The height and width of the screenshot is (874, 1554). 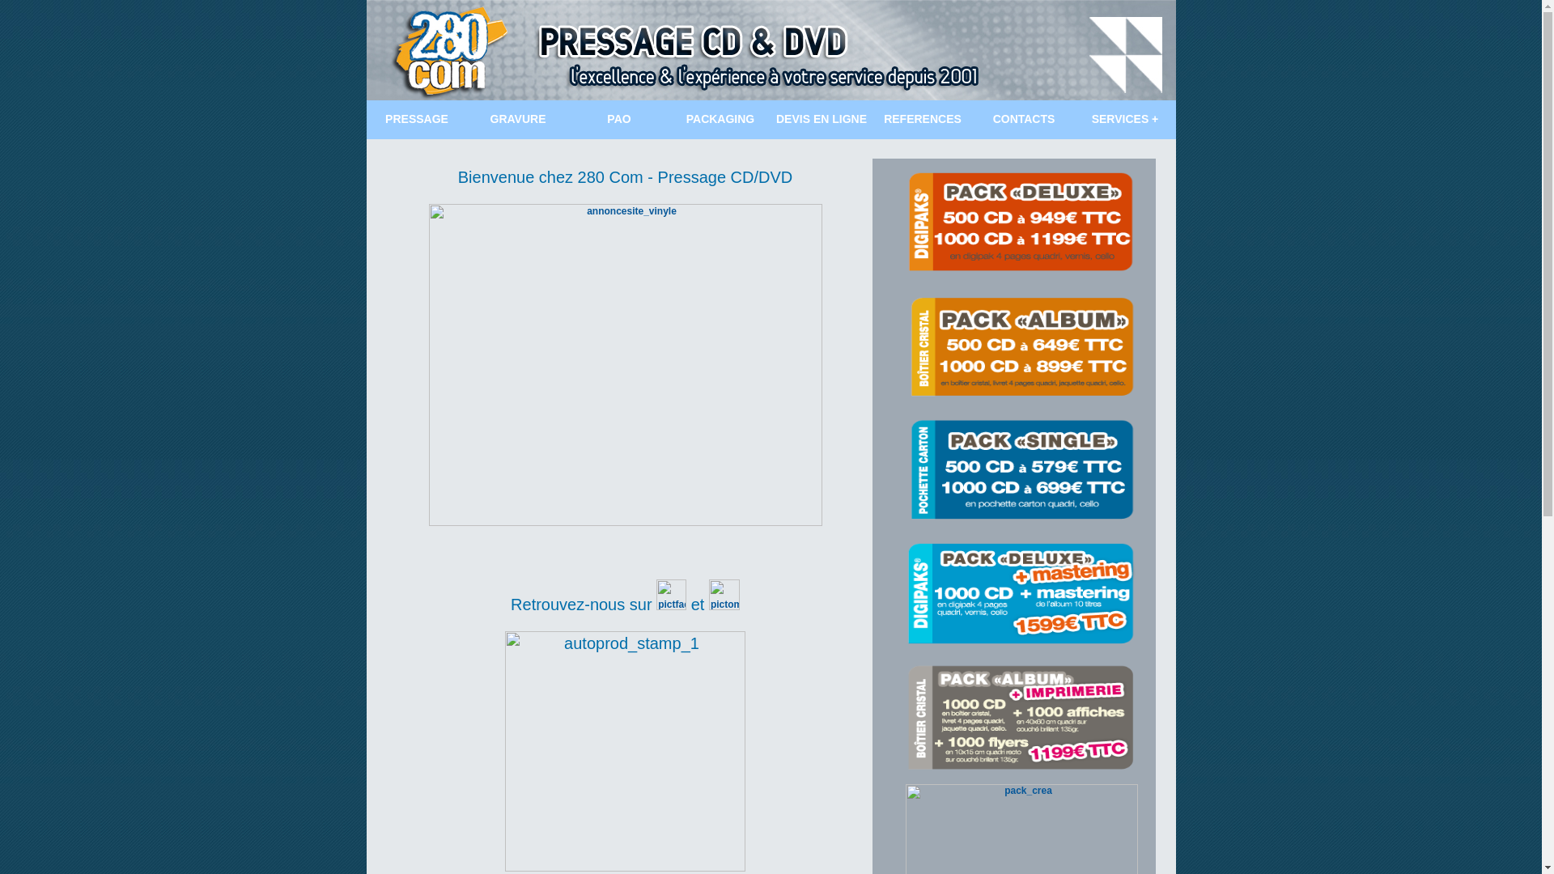 I want to click on myspace280com, so click(x=724, y=607).